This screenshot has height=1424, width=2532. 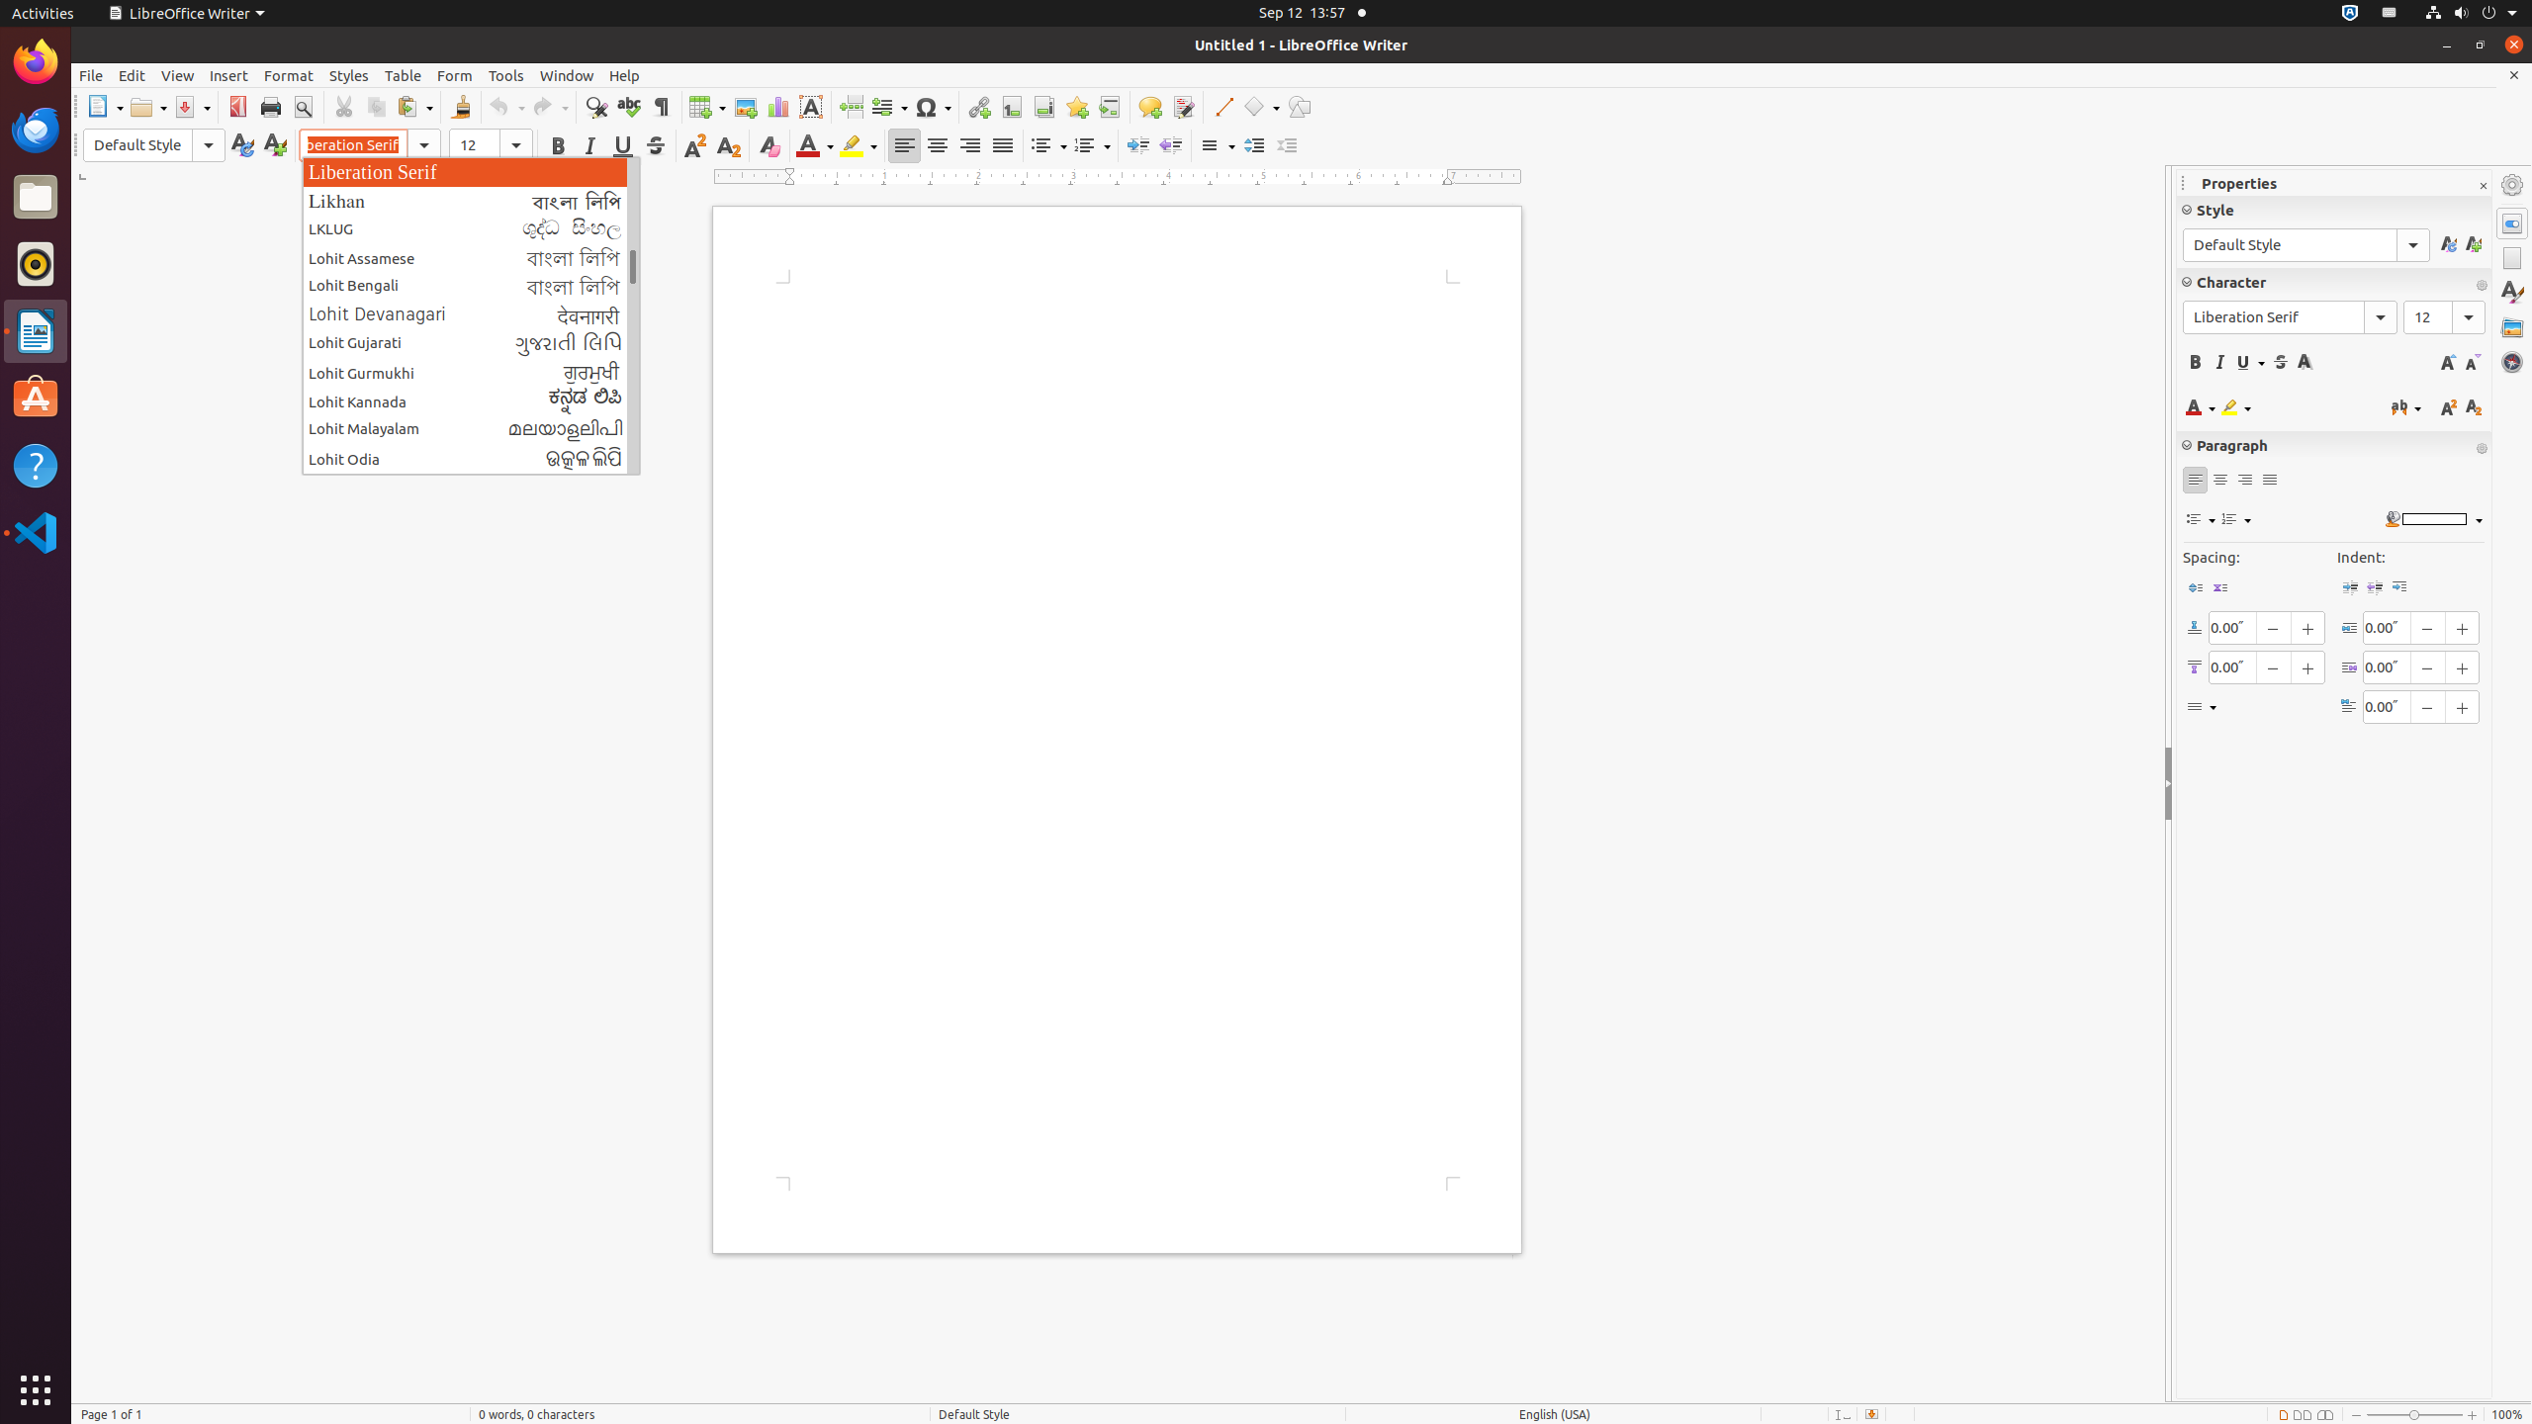 What do you see at coordinates (36, 532) in the screenshot?
I see `Visual Studio Code` at bounding box center [36, 532].